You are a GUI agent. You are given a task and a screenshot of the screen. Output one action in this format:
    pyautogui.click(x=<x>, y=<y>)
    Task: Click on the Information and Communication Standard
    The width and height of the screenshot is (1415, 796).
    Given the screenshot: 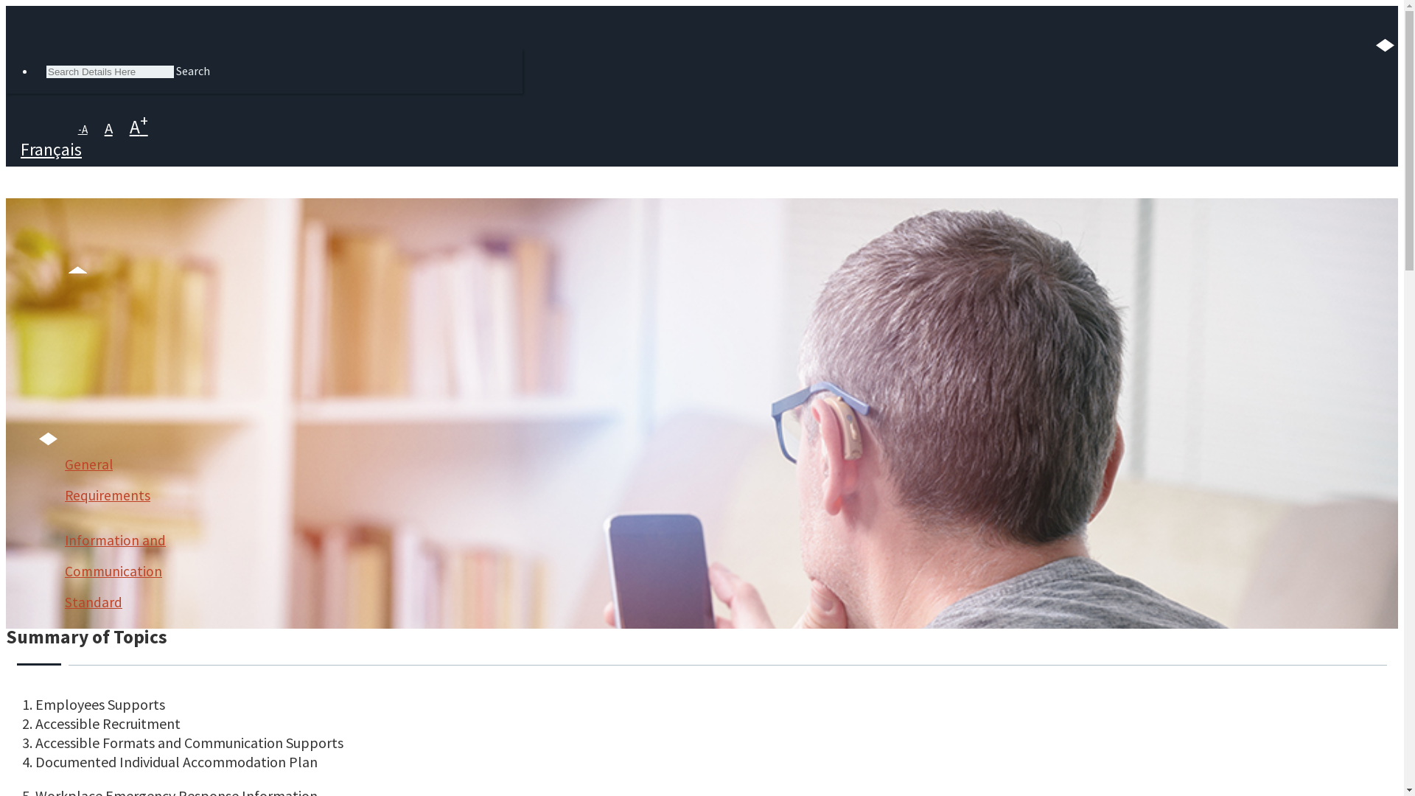 What is the action you would take?
    pyautogui.click(x=124, y=572)
    